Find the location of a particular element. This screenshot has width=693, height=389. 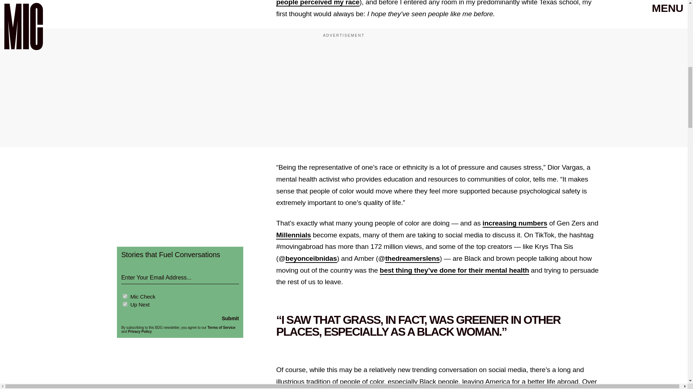

Terms of Service is located at coordinates (221, 327).